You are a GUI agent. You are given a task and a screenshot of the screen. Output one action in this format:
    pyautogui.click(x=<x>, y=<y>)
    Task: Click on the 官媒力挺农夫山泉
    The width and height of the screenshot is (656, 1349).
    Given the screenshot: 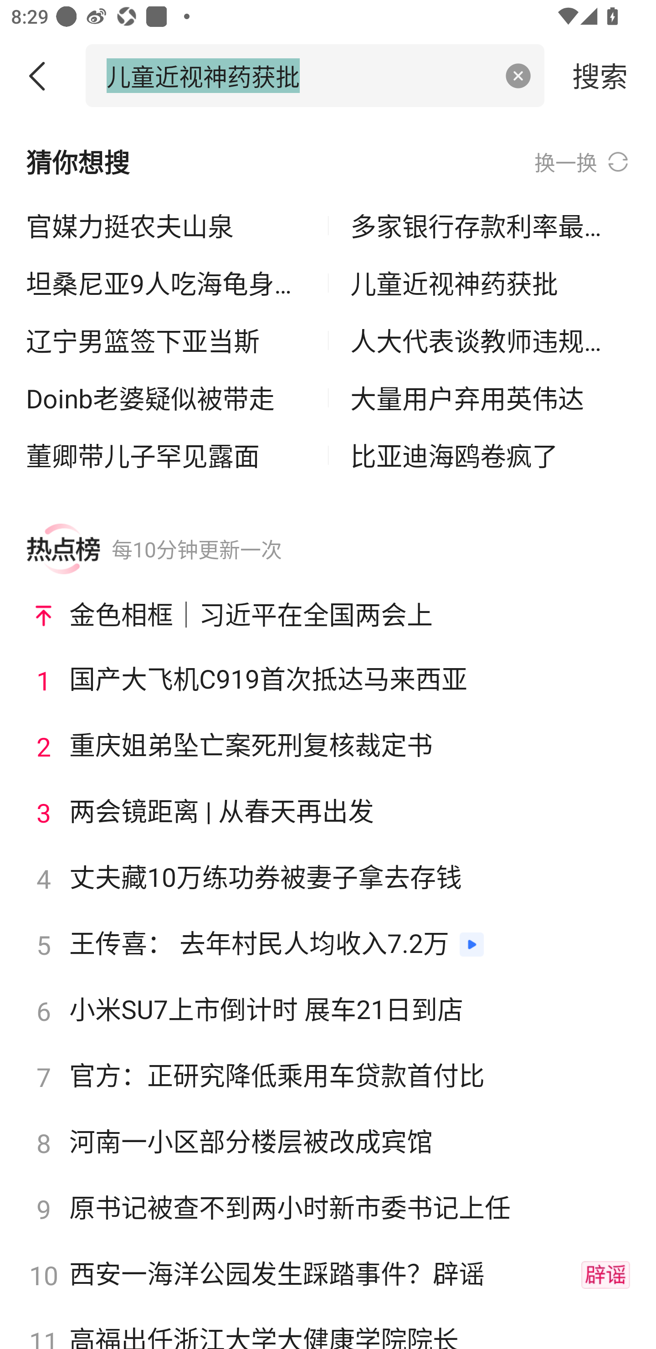 What is the action you would take?
    pyautogui.click(x=166, y=226)
    